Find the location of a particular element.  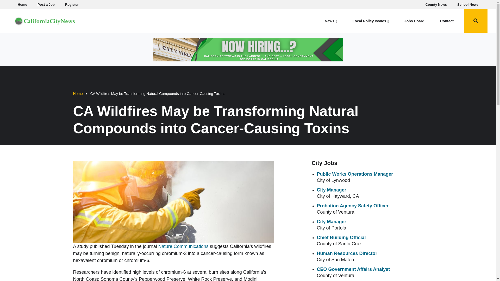

Post a Job is located at coordinates (46, 5).